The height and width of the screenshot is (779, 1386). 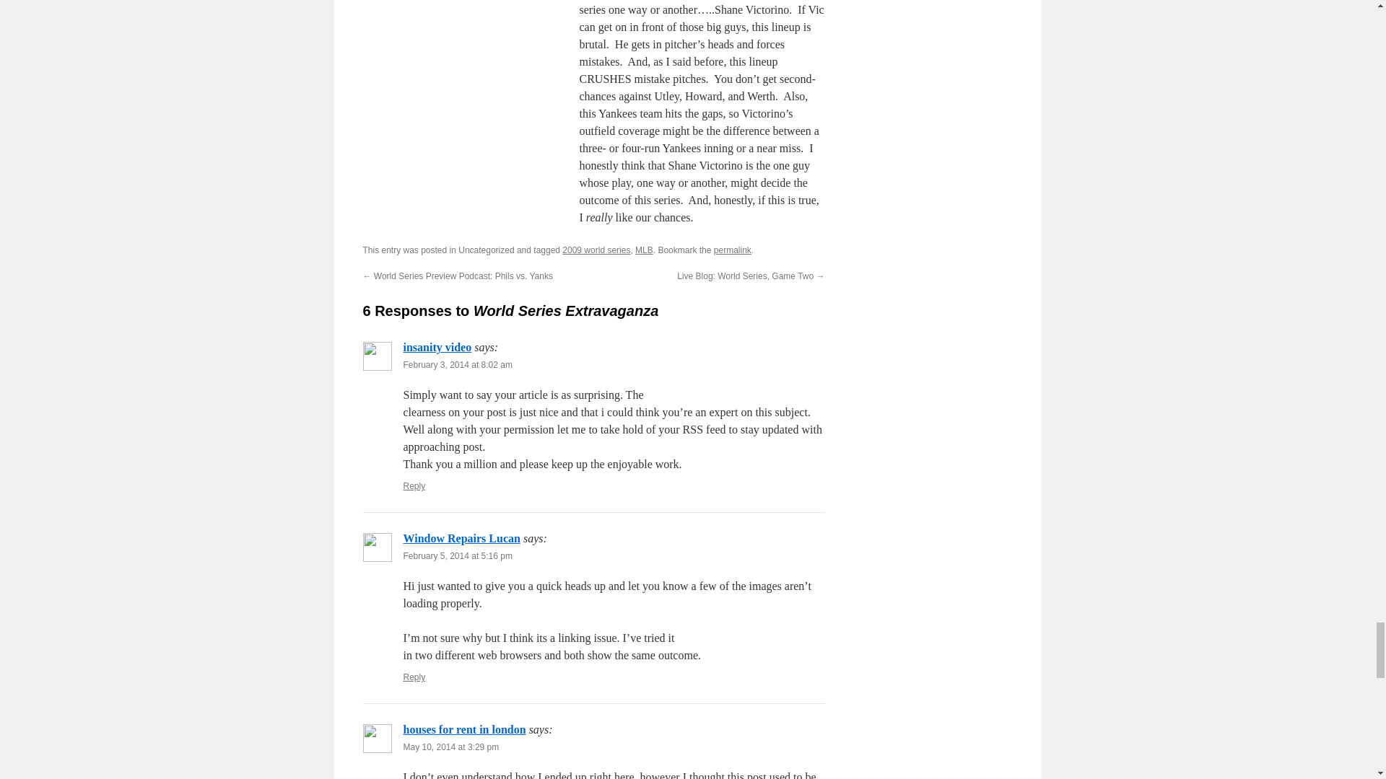 I want to click on February 3, 2014 at 8:02 am, so click(x=457, y=365).